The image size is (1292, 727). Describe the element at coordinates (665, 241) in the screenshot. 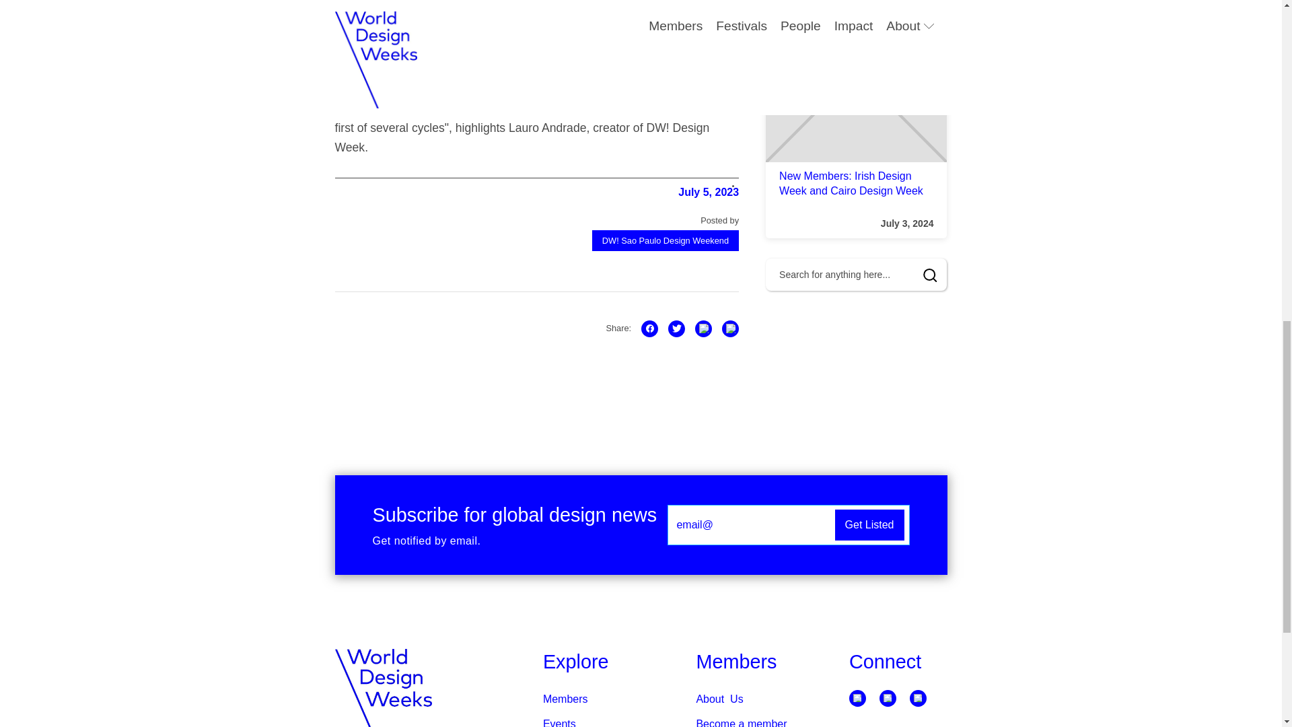

I see `DW! Sao Paulo Design Weekend` at that location.